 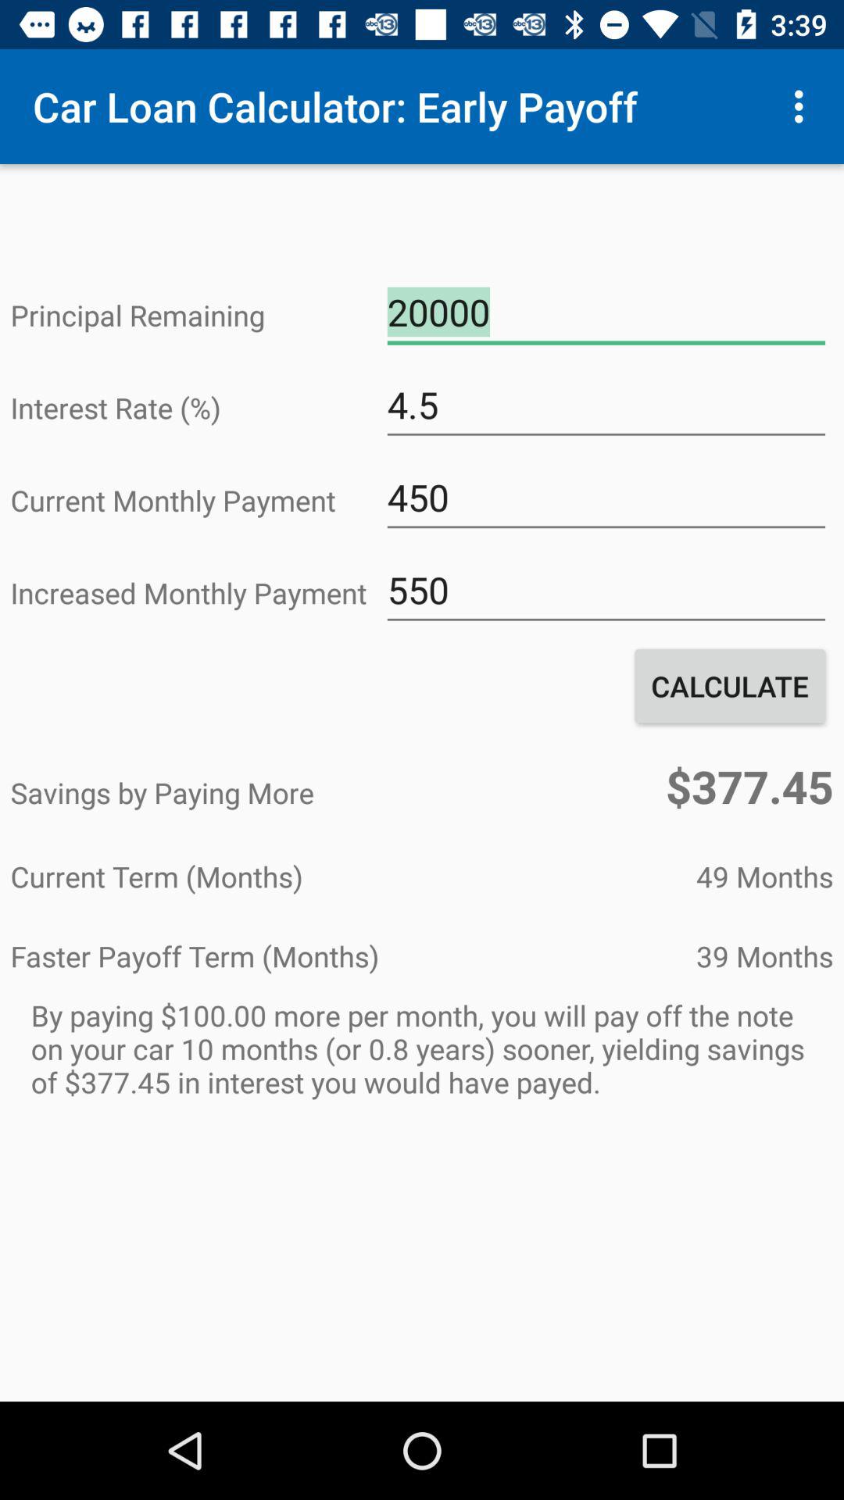 I want to click on choose item next to car loan calculator item, so click(x=803, y=106).